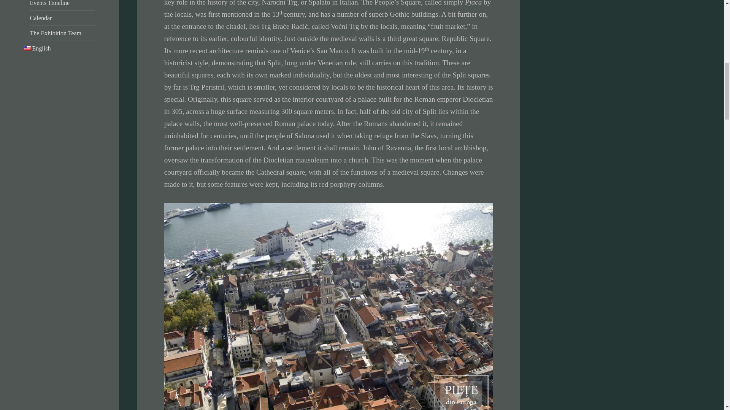 This screenshot has width=730, height=410. Describe the element at coordinates (49, 3) in the screenshot. I see `Events Timeline` at that location.